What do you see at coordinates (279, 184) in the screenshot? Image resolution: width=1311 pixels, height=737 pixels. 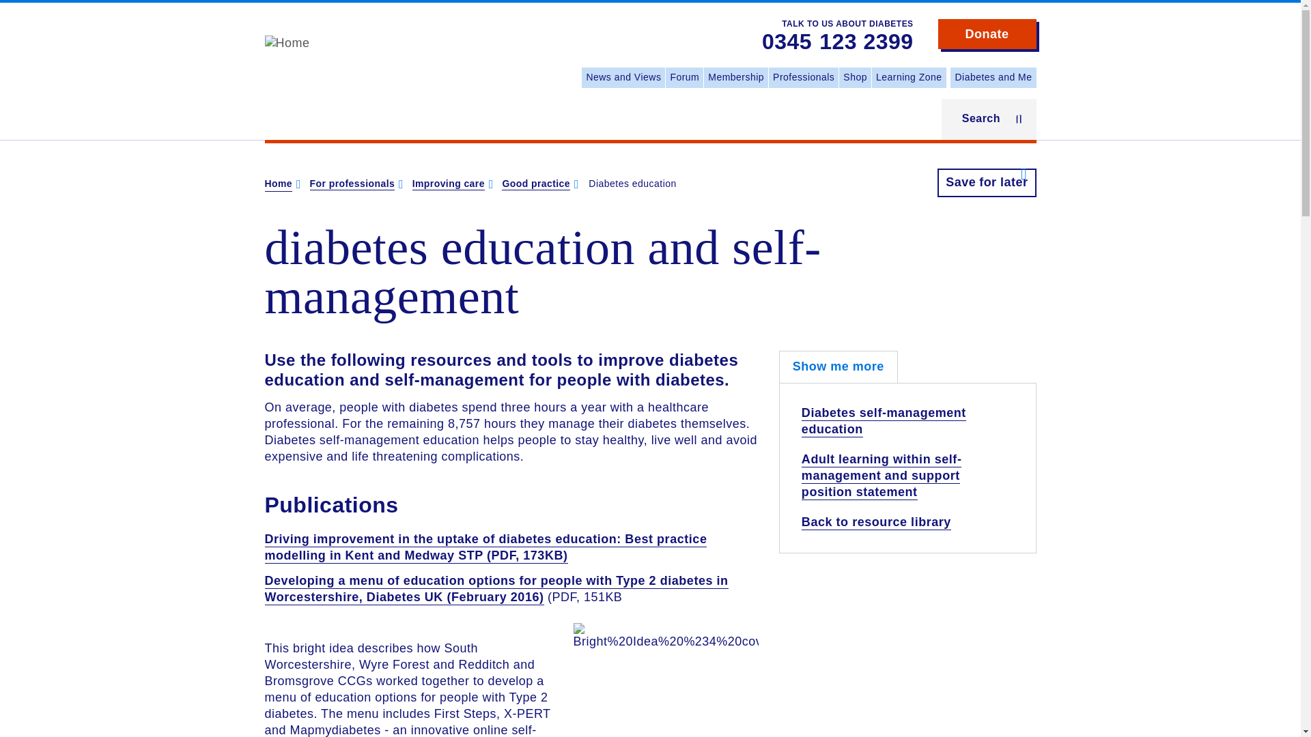 I see `Home` at bounding box center [279, 184].